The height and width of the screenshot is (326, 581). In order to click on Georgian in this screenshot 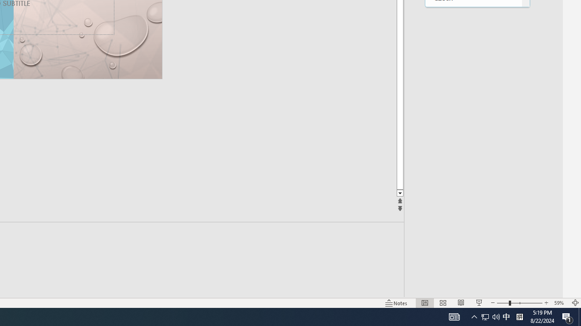, I will do `click(473, 294)`.